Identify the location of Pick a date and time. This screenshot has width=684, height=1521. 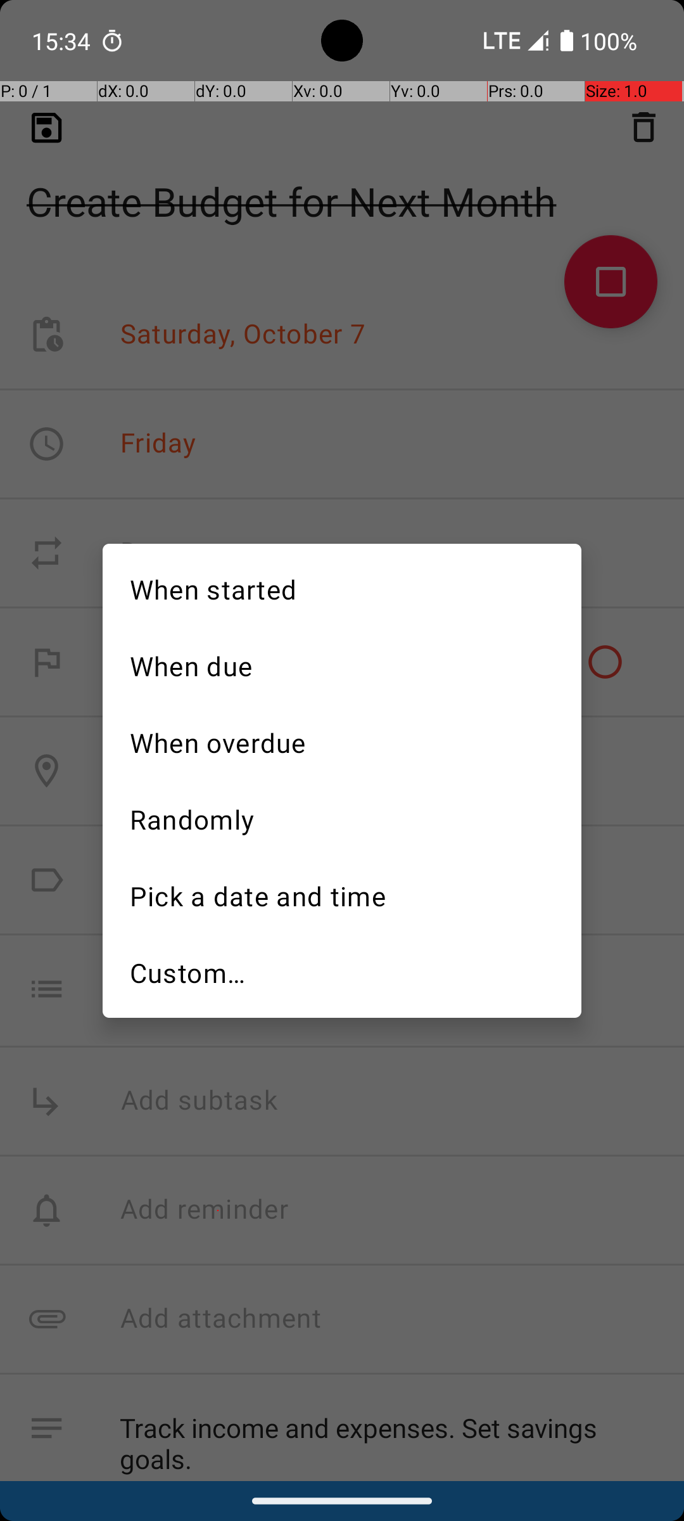
(342, 895).